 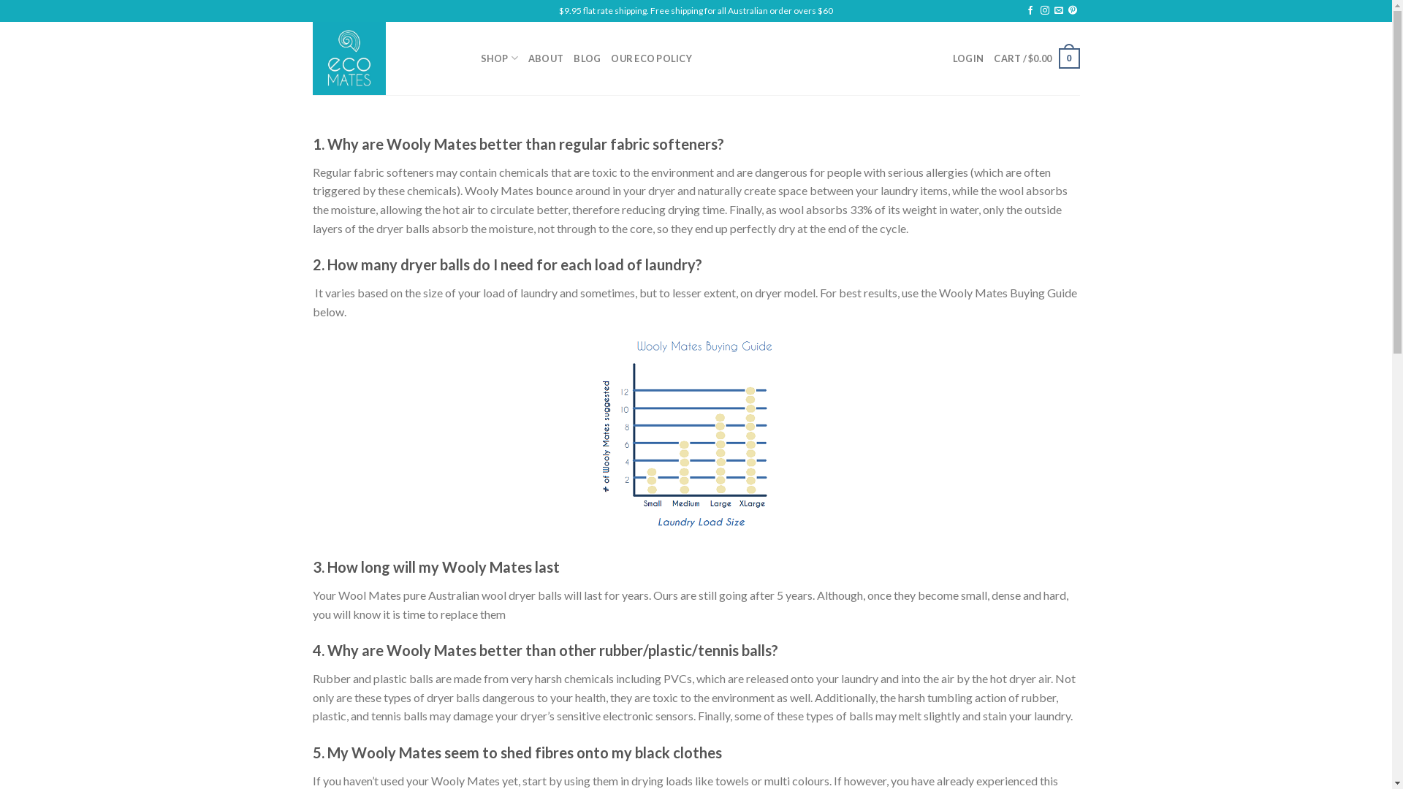 I want to click on LOGIN, so click(x=968, y=58).